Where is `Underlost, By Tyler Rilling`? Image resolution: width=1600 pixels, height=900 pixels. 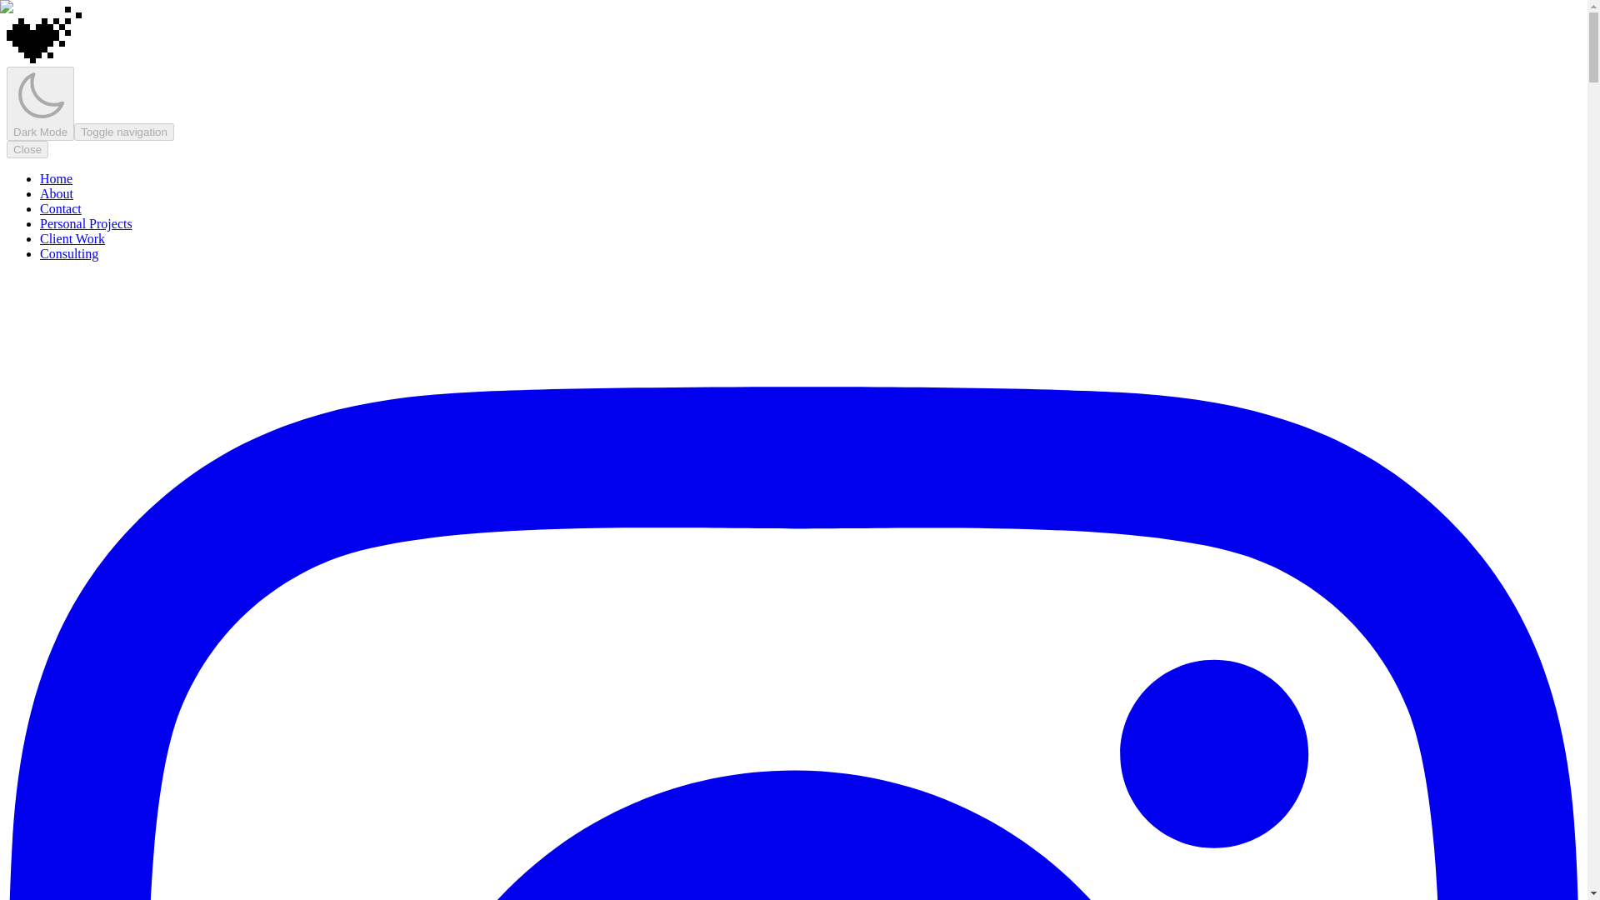 Underlost, By Tyler Rilling is located at coordinates (43, 34).